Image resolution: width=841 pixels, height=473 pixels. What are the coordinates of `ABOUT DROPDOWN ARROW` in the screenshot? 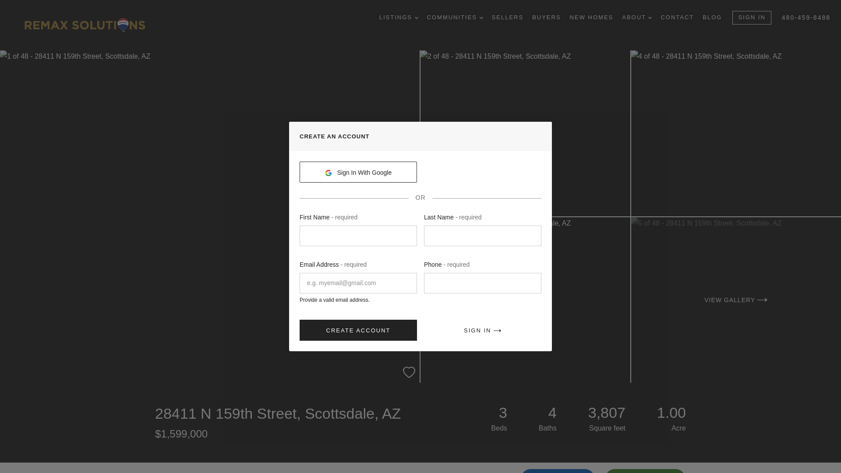 It's located at (637, 18).